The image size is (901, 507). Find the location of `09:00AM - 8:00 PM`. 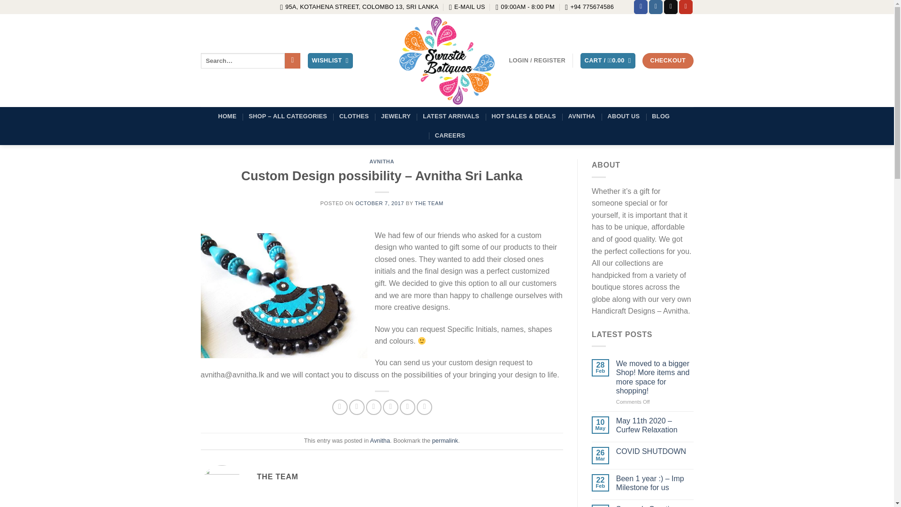

09:00AM - 8:00 PM is located at coordinates (525, 7).